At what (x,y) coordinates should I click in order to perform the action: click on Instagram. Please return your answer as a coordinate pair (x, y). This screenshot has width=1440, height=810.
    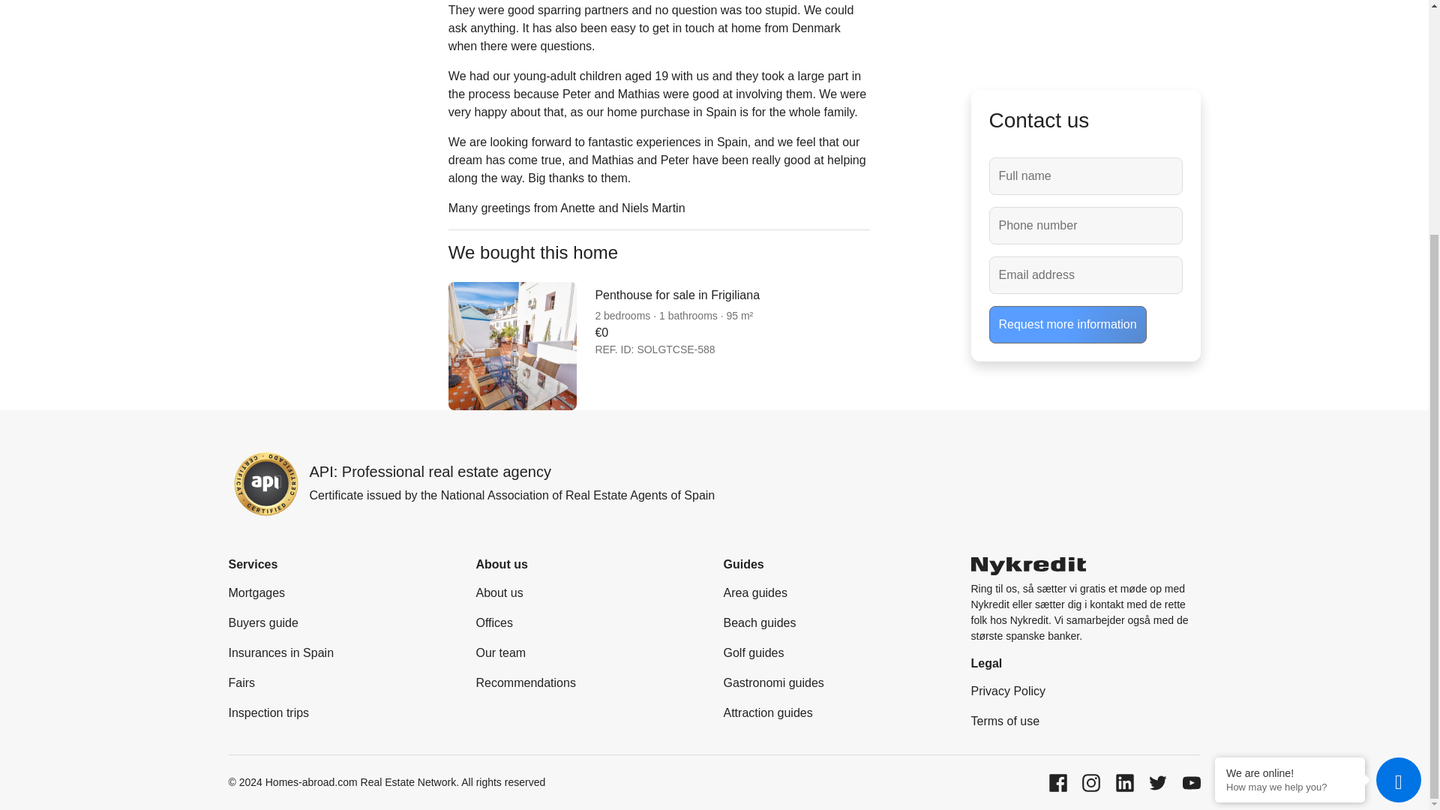
    Looking at the image, I should click on (1092, 781).